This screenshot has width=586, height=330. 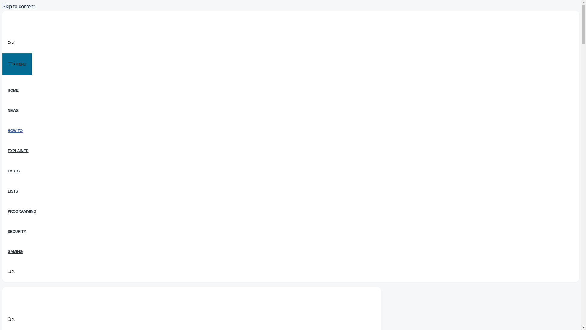 What do you see at coordinates (18, 151) in the screenshot?
I see `EXPLAINED` at bounding box center [18, 151].